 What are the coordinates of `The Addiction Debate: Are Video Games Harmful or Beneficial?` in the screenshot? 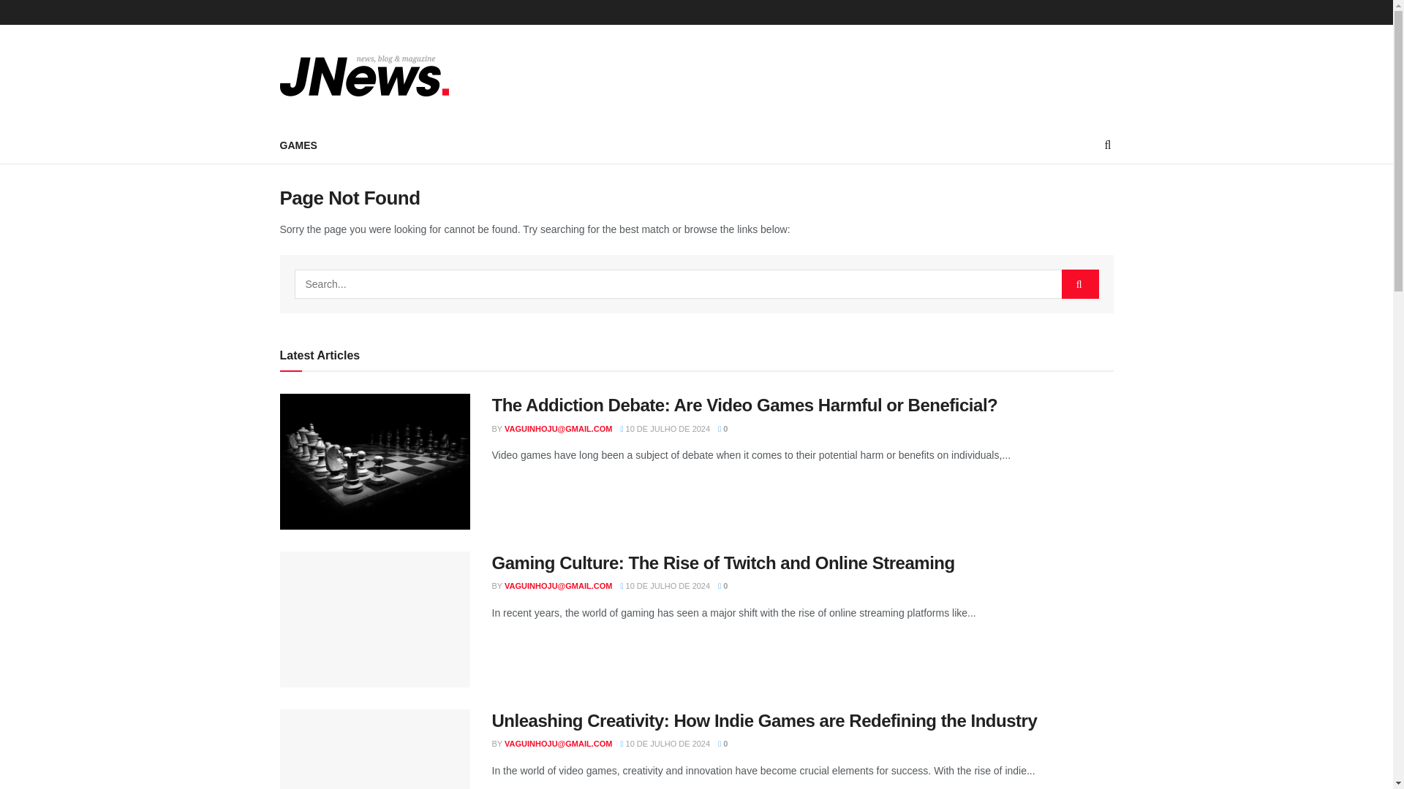 It's located at (744, 405).